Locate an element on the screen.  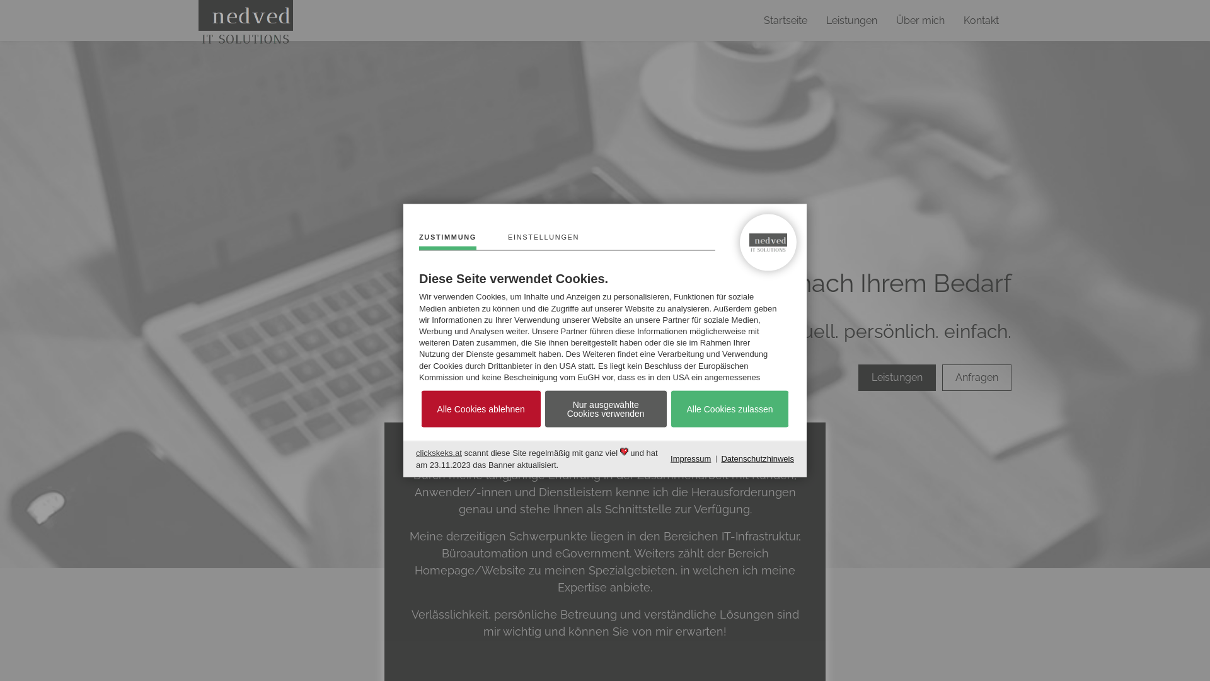
Impressum is located at coordinates (691, 459).